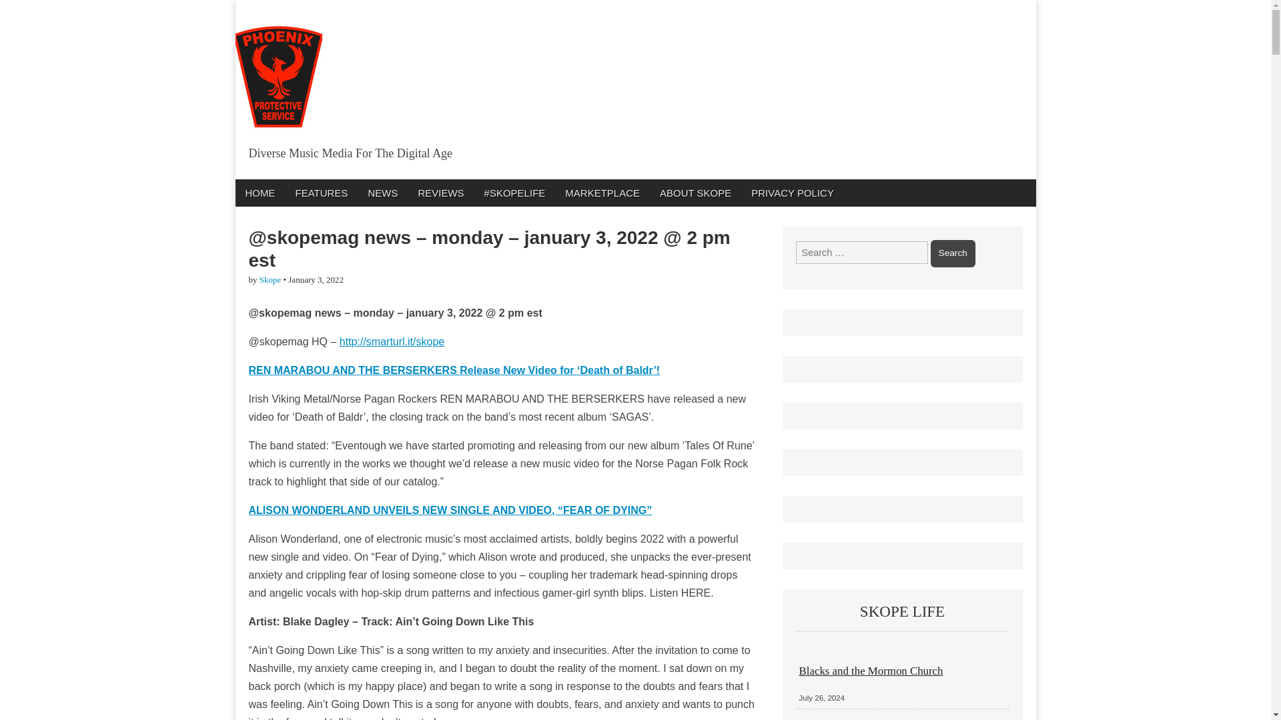 This screenshot has height=720, width=1281. I want to click on Search, so click(953, 253).